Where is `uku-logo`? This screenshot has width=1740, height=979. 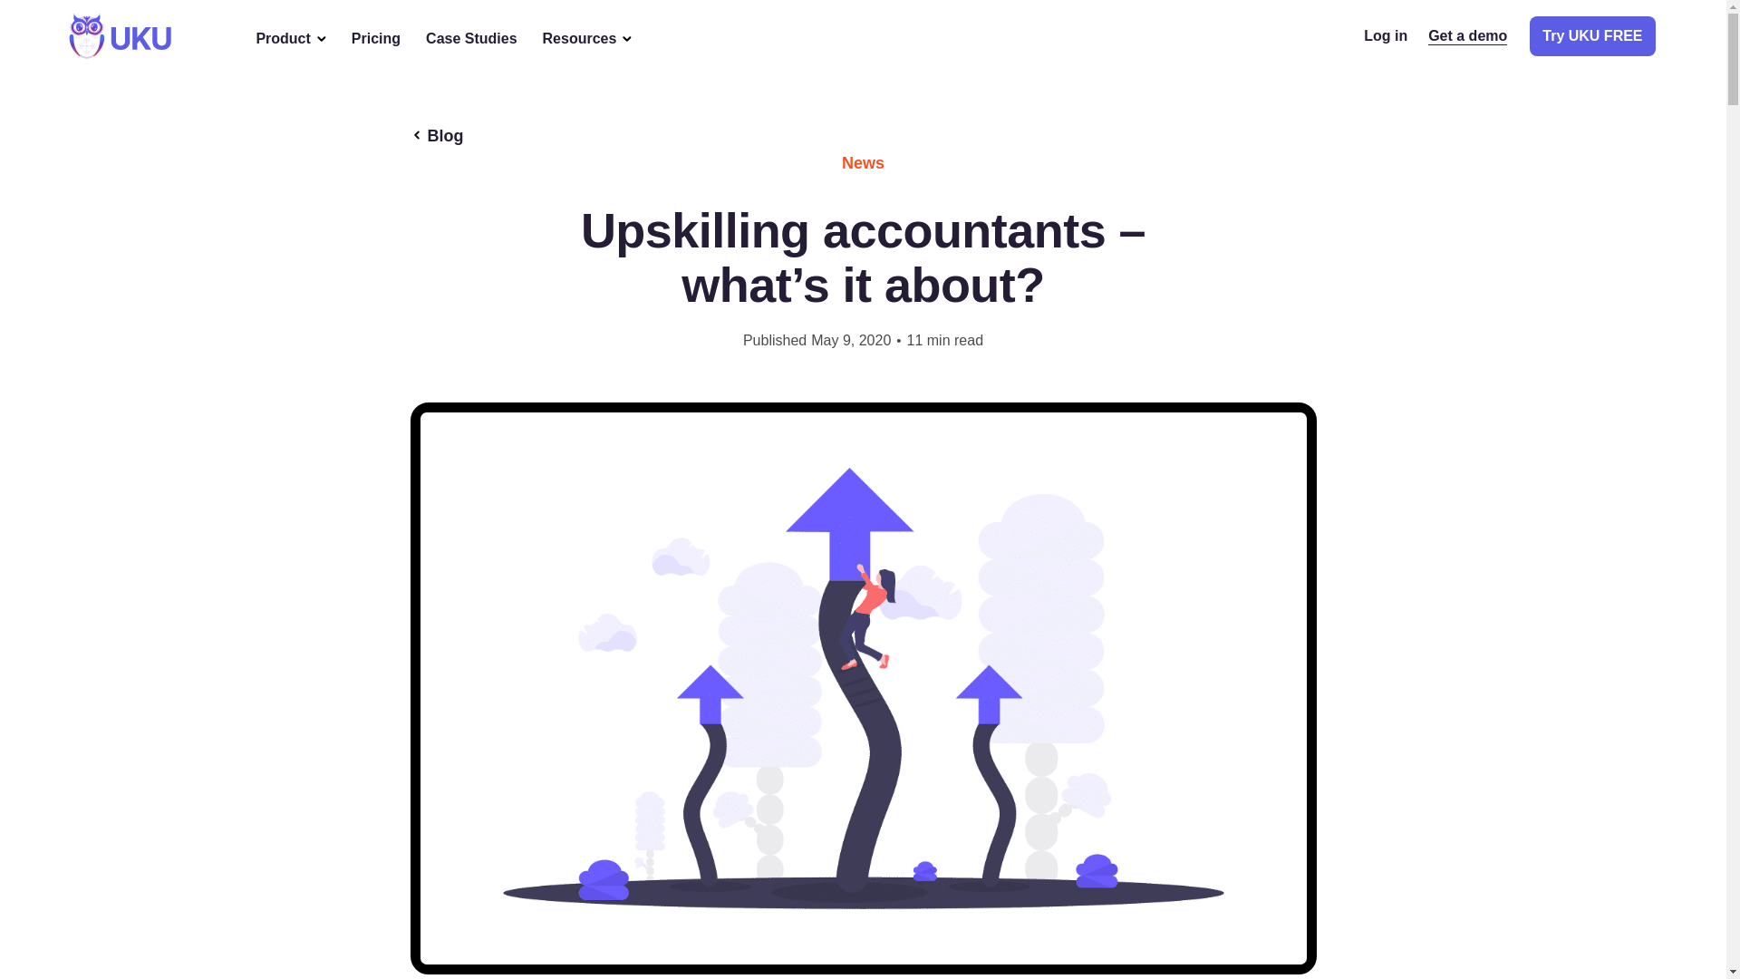 uku-logo is located at coordinates (120, 36).